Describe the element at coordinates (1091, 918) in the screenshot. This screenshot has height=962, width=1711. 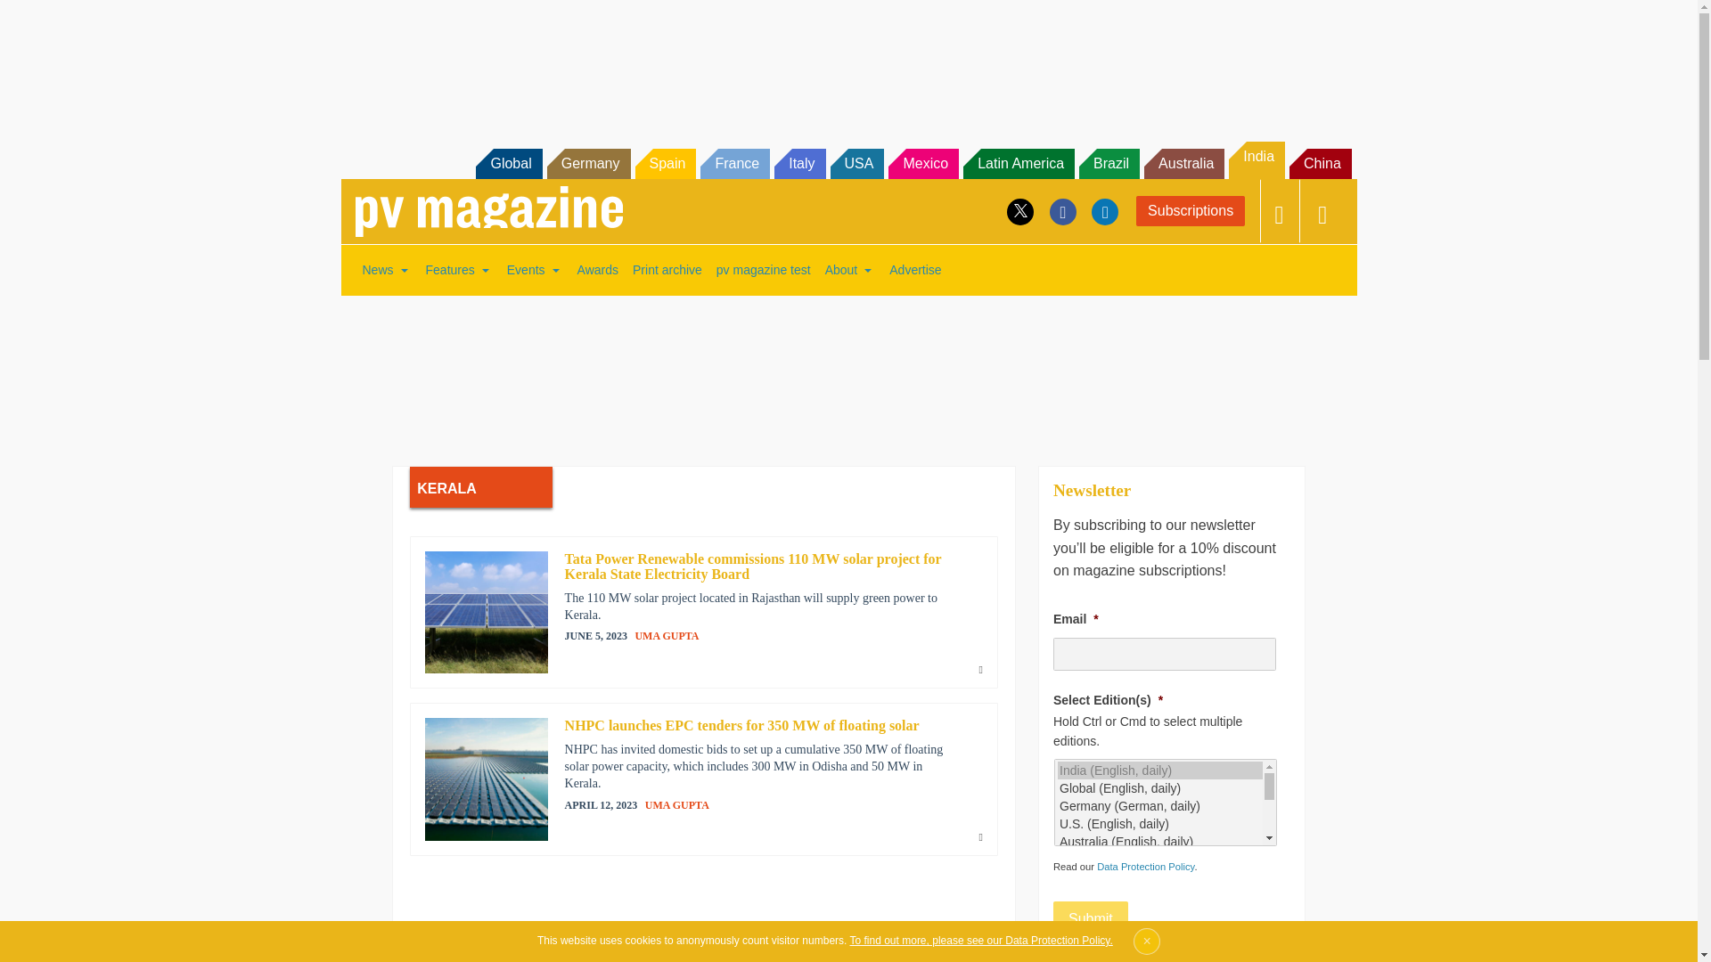
I see `Submit` at that location.